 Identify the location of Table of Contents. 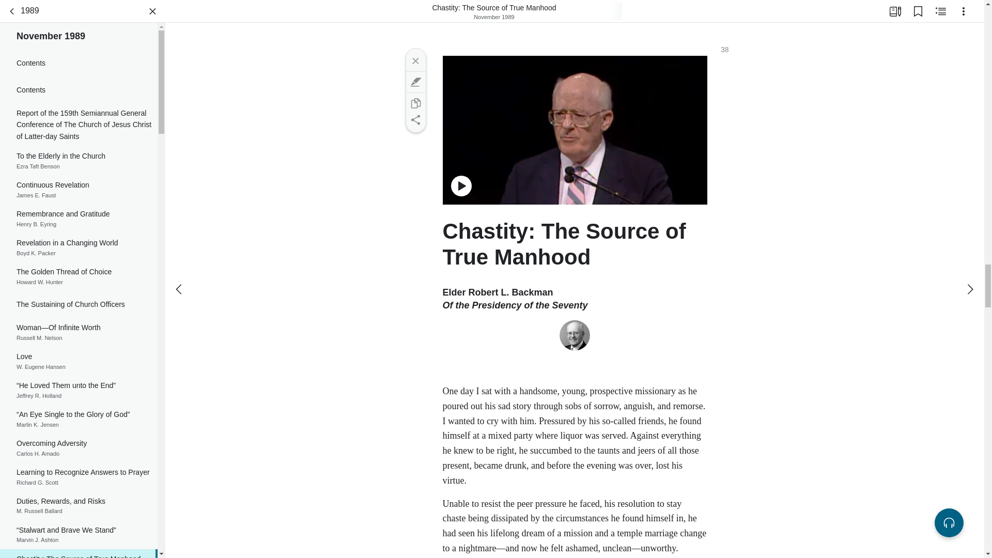
(415, 82).